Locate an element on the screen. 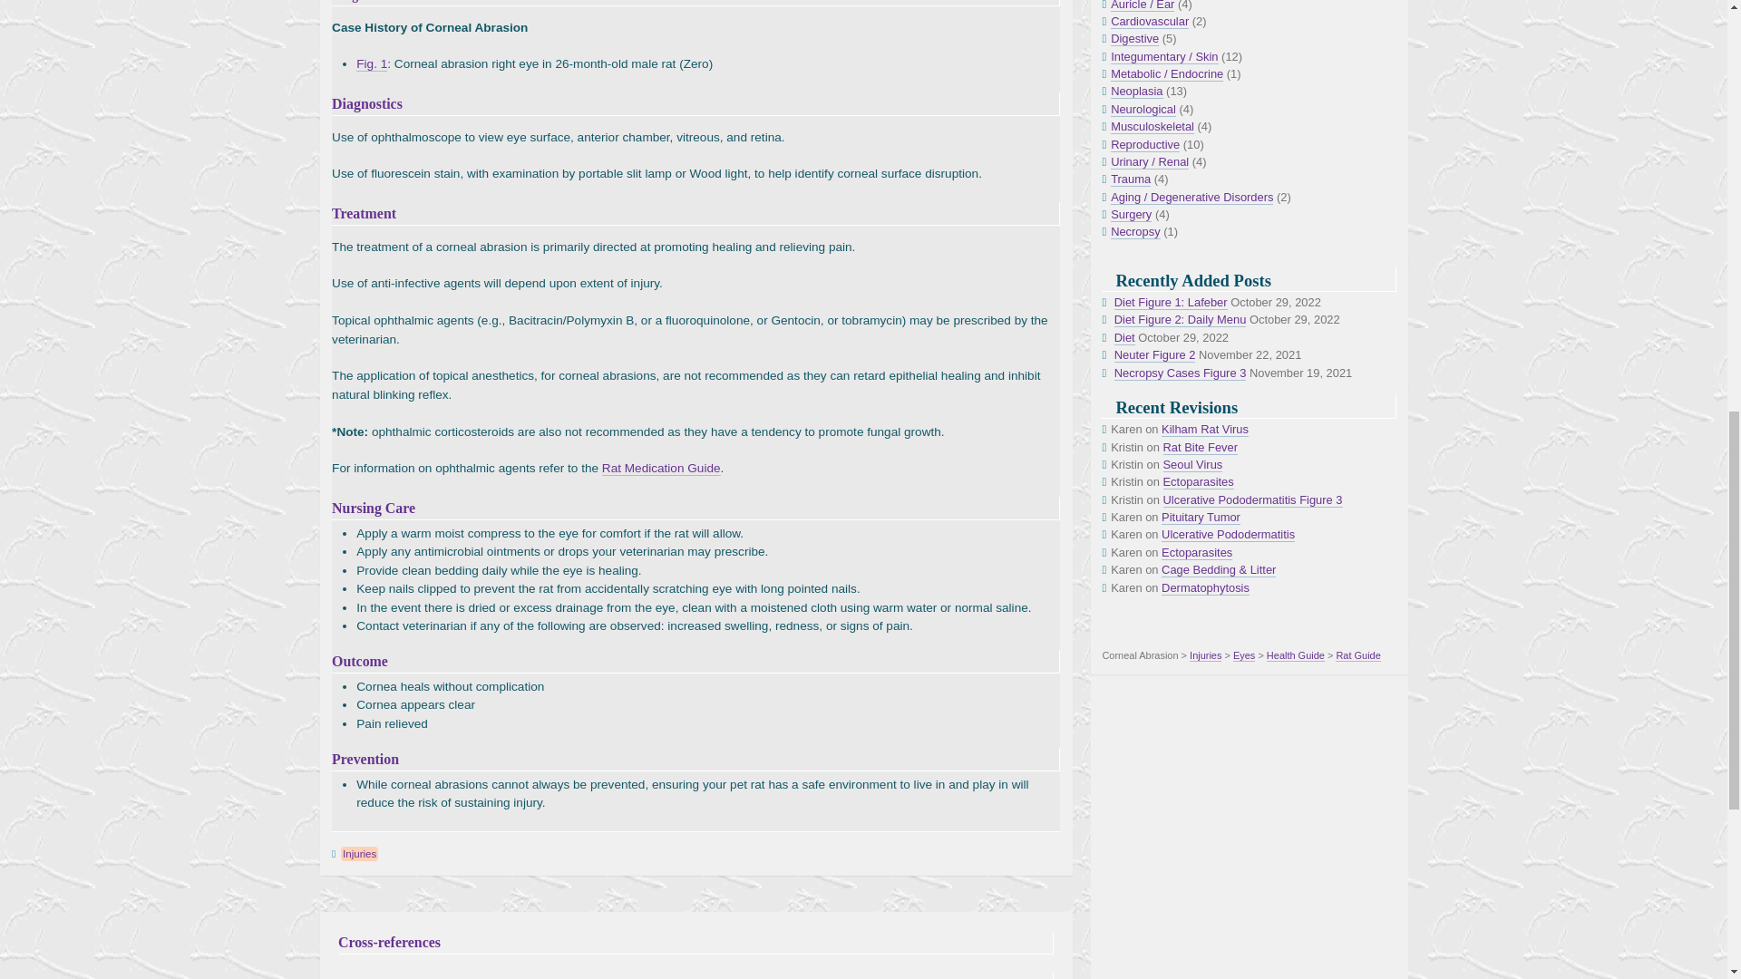  3 months ago is located at coordinates (1201, 517).